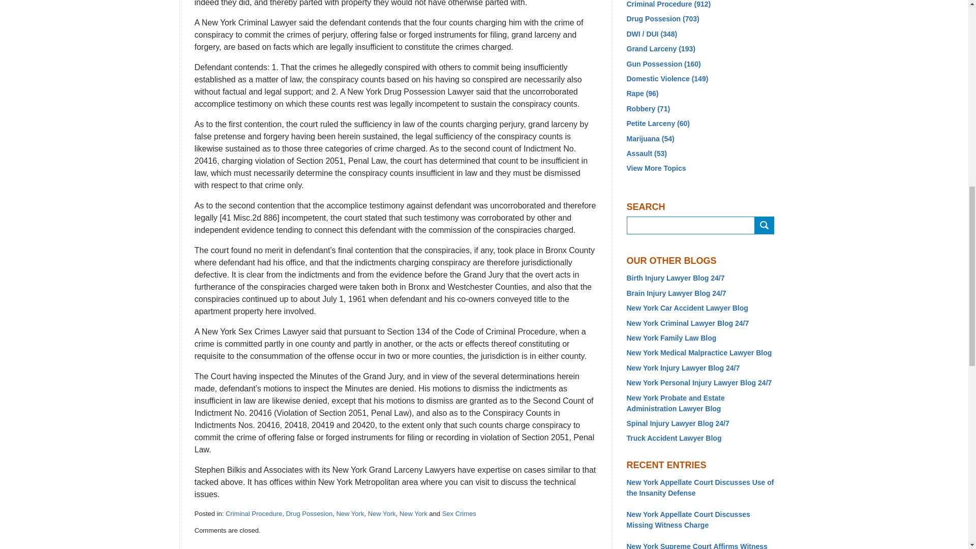 Image resolution: width=976 pixels, height=549 pixels. I want to click on New York, so click(413, 513).